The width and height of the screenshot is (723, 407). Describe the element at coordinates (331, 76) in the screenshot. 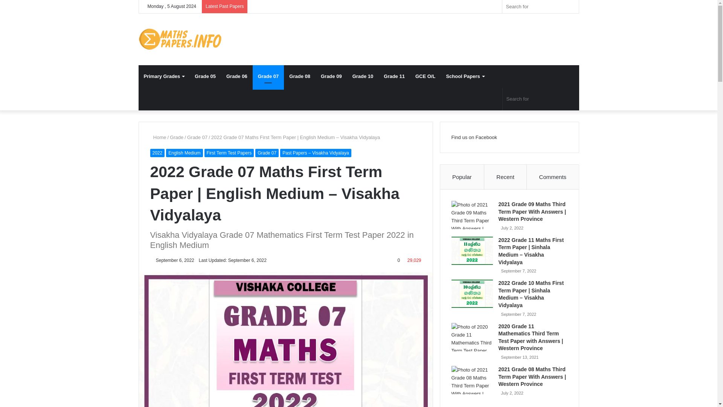

I see `Grade 09` at that location.